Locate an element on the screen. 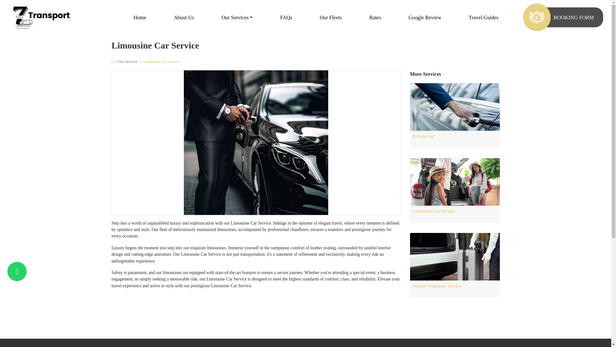  Google Review is located at coordinates (424, 17).